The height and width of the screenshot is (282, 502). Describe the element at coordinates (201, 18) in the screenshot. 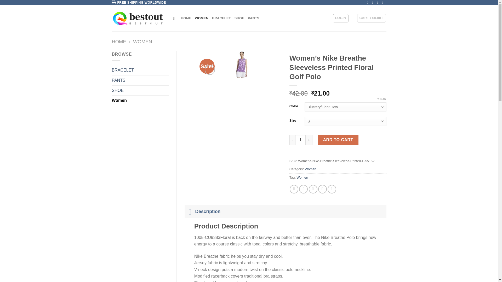

I see `WOMEN` at that location.